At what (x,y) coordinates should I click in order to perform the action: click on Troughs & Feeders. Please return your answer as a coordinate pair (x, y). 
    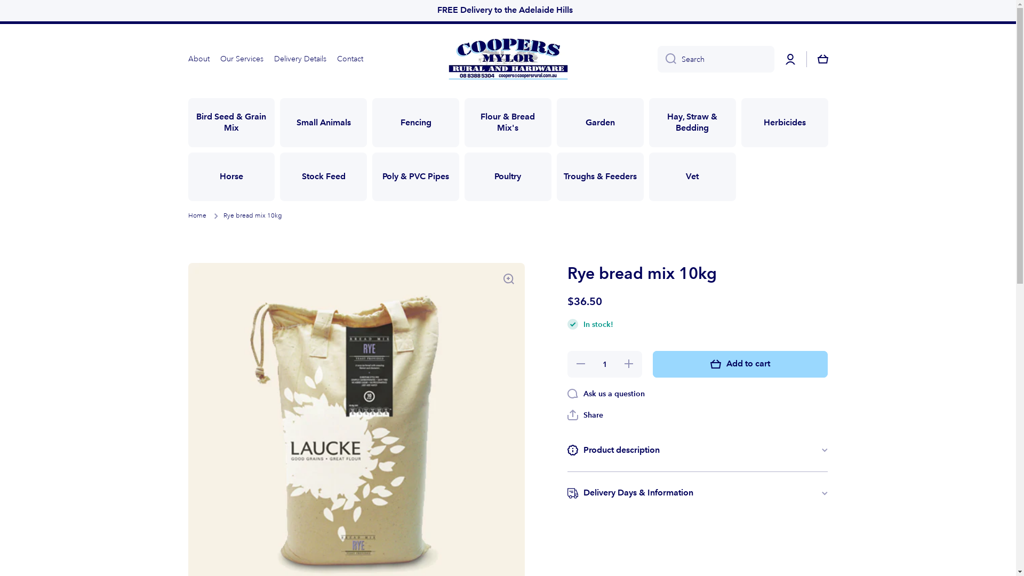
    Looking at the image, I should click on (601, 177).